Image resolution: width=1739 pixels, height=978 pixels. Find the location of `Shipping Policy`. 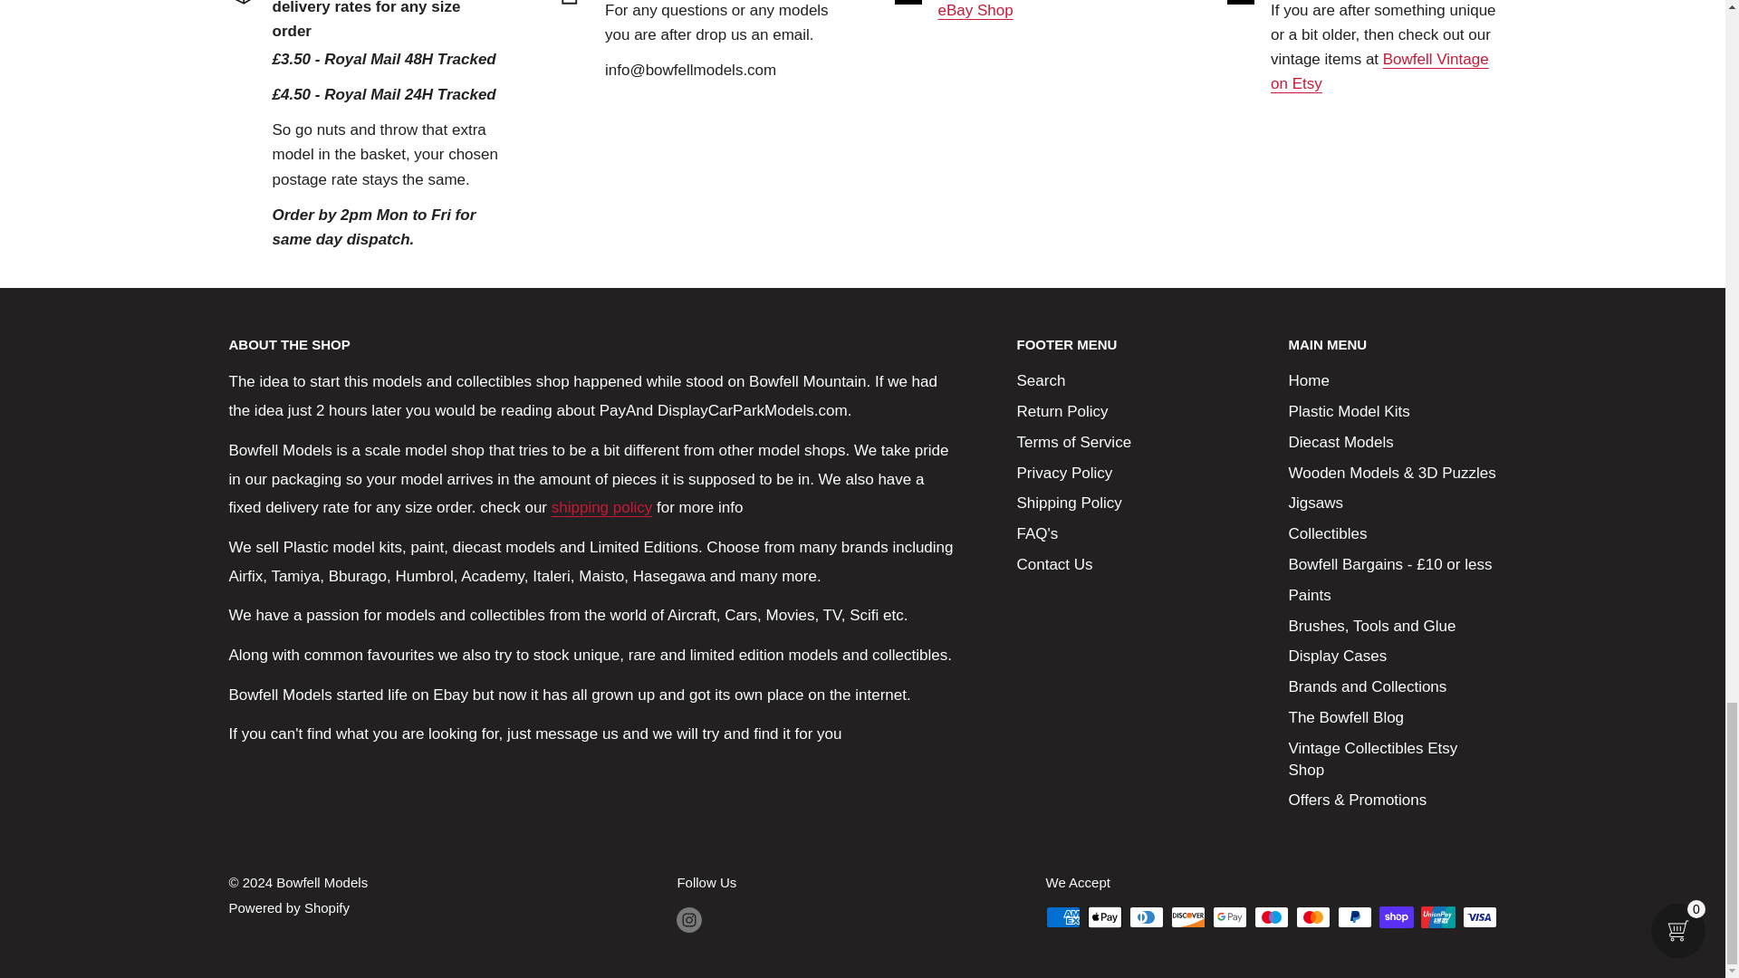

Shipping Policy is located at coordinates (601, 507).